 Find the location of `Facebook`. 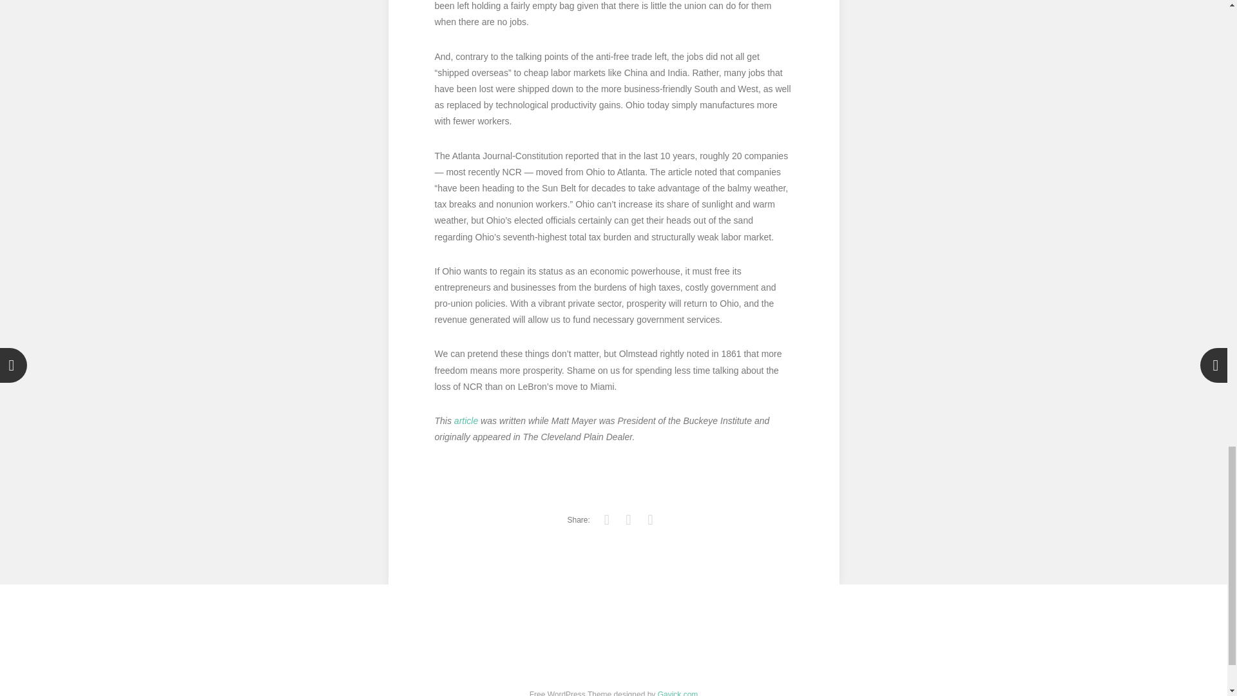

Facebook is located at coordinates (629, 519).